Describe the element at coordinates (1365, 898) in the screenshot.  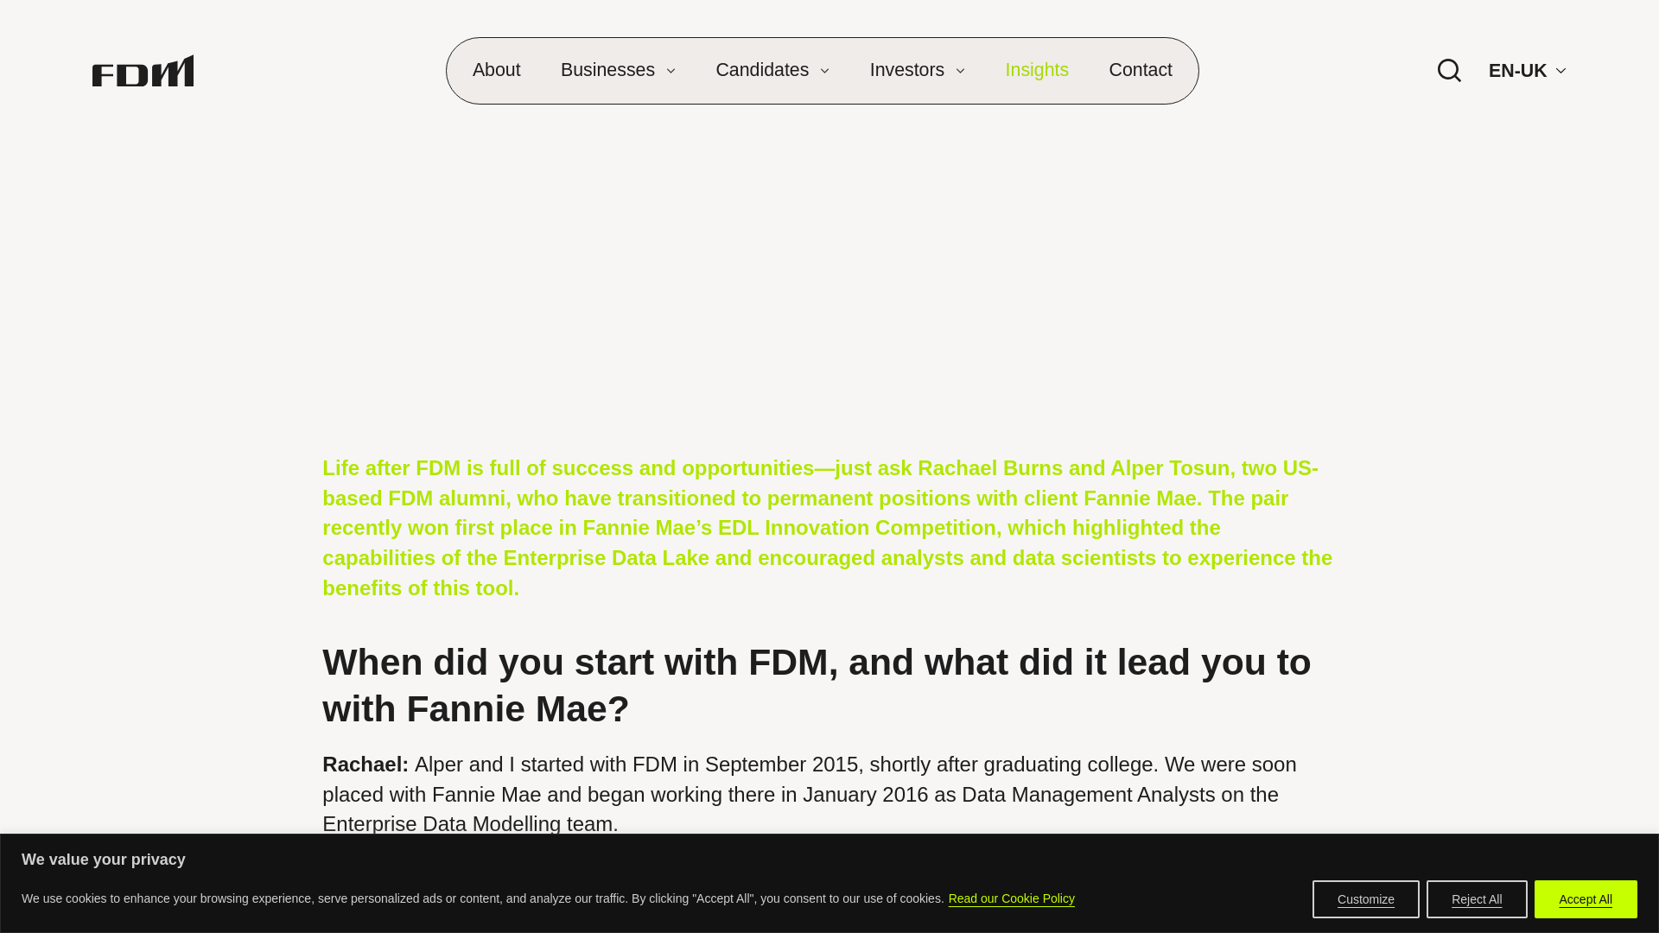
I see `Customize` at that location.